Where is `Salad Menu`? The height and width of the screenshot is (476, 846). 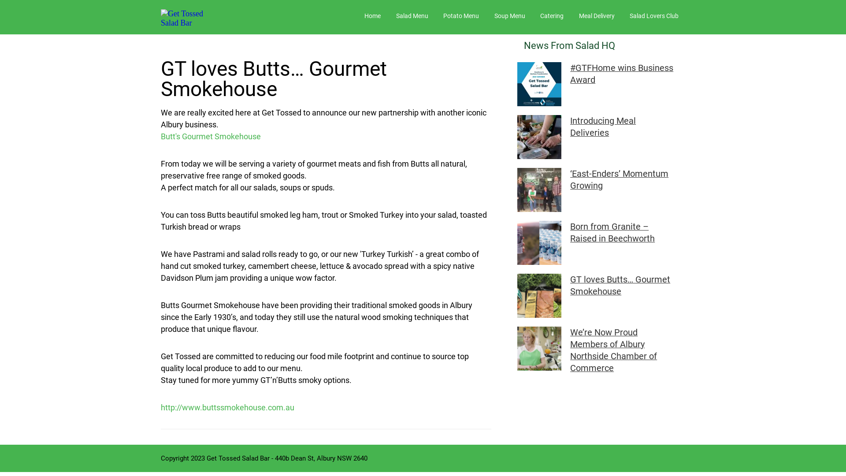 Salad Menu is located at coordinates (412, 16).